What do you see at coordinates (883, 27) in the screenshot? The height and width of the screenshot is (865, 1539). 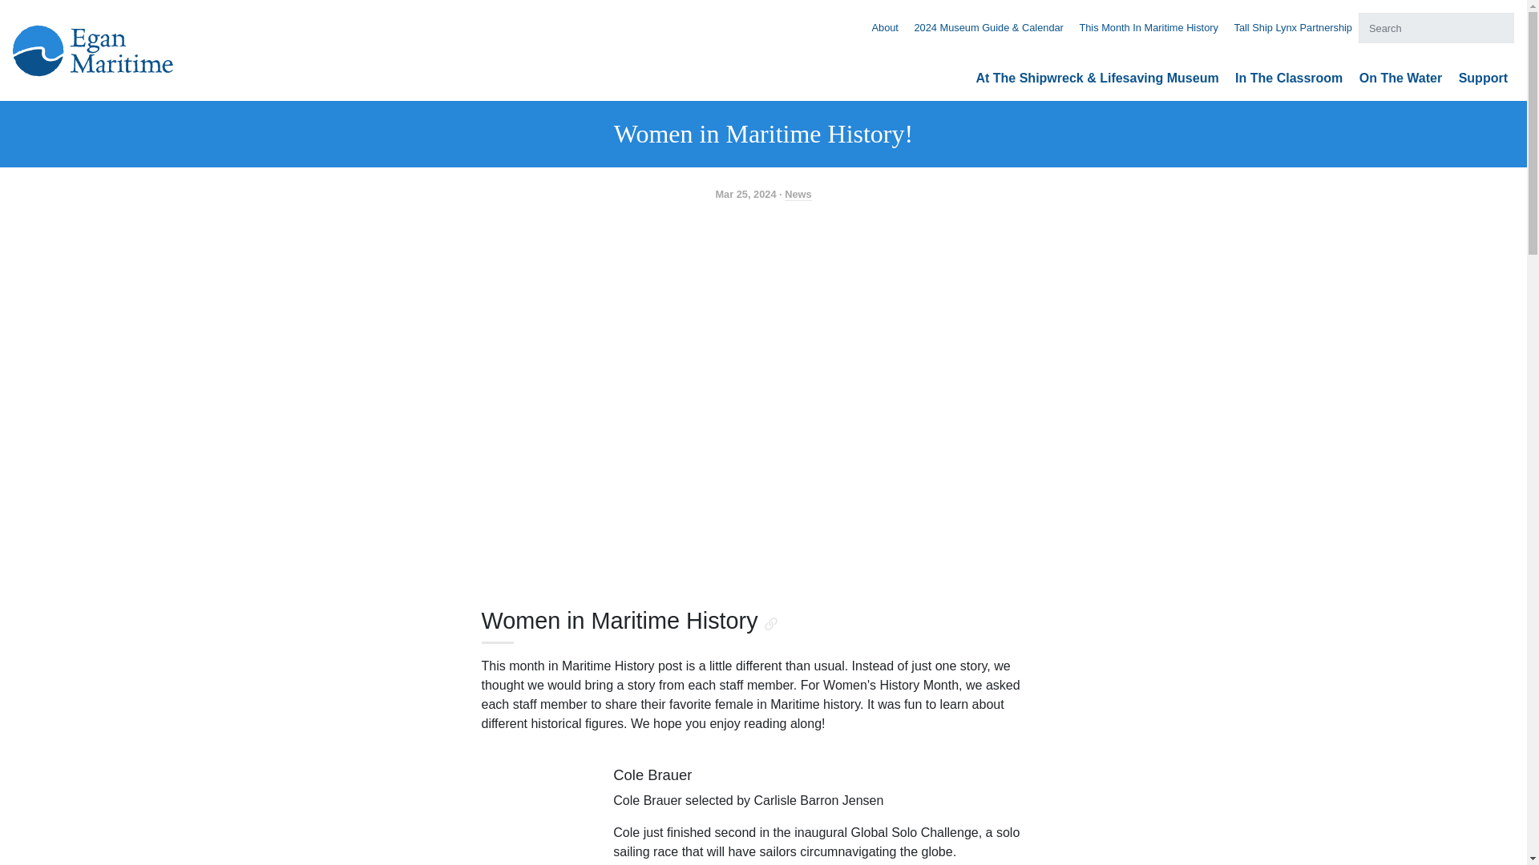 I see `About` at bounding box center [883, 27].